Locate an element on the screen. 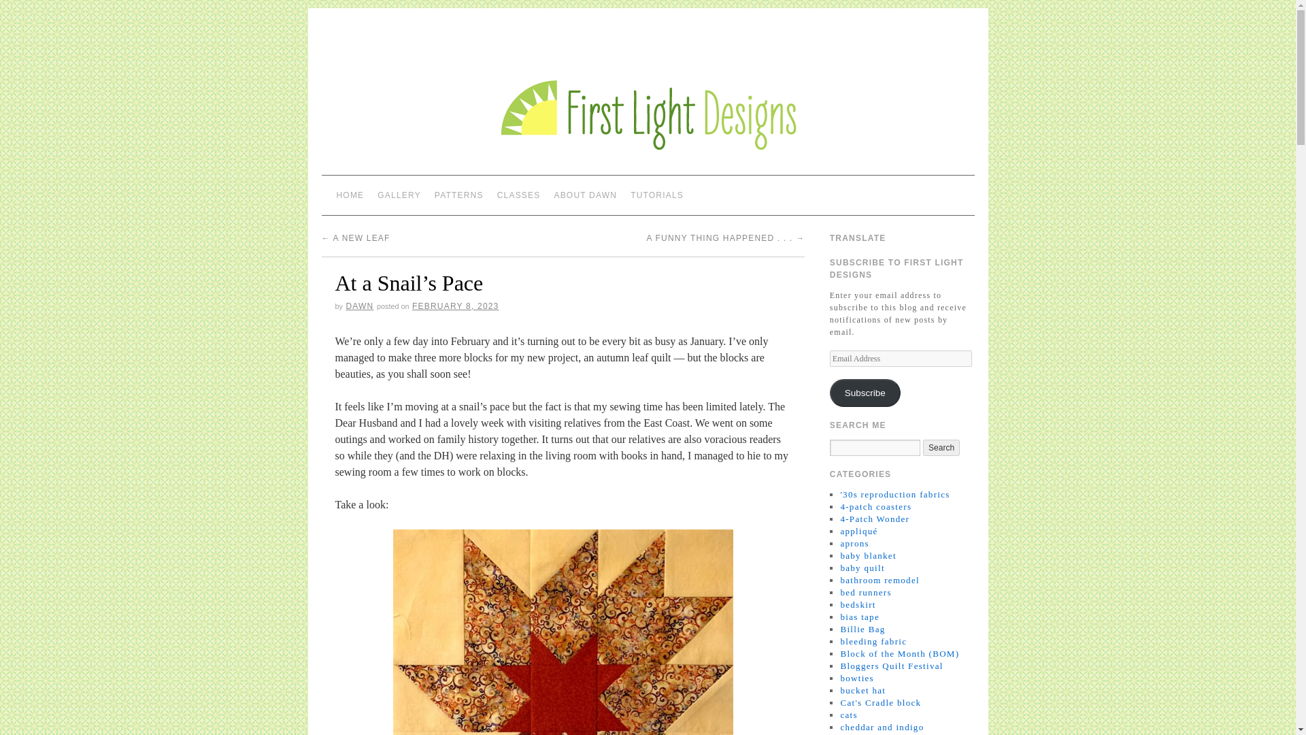 The width and height of the screenshot is (1306, 735). ABOUT DAWN is located at coordinates (585, 195).